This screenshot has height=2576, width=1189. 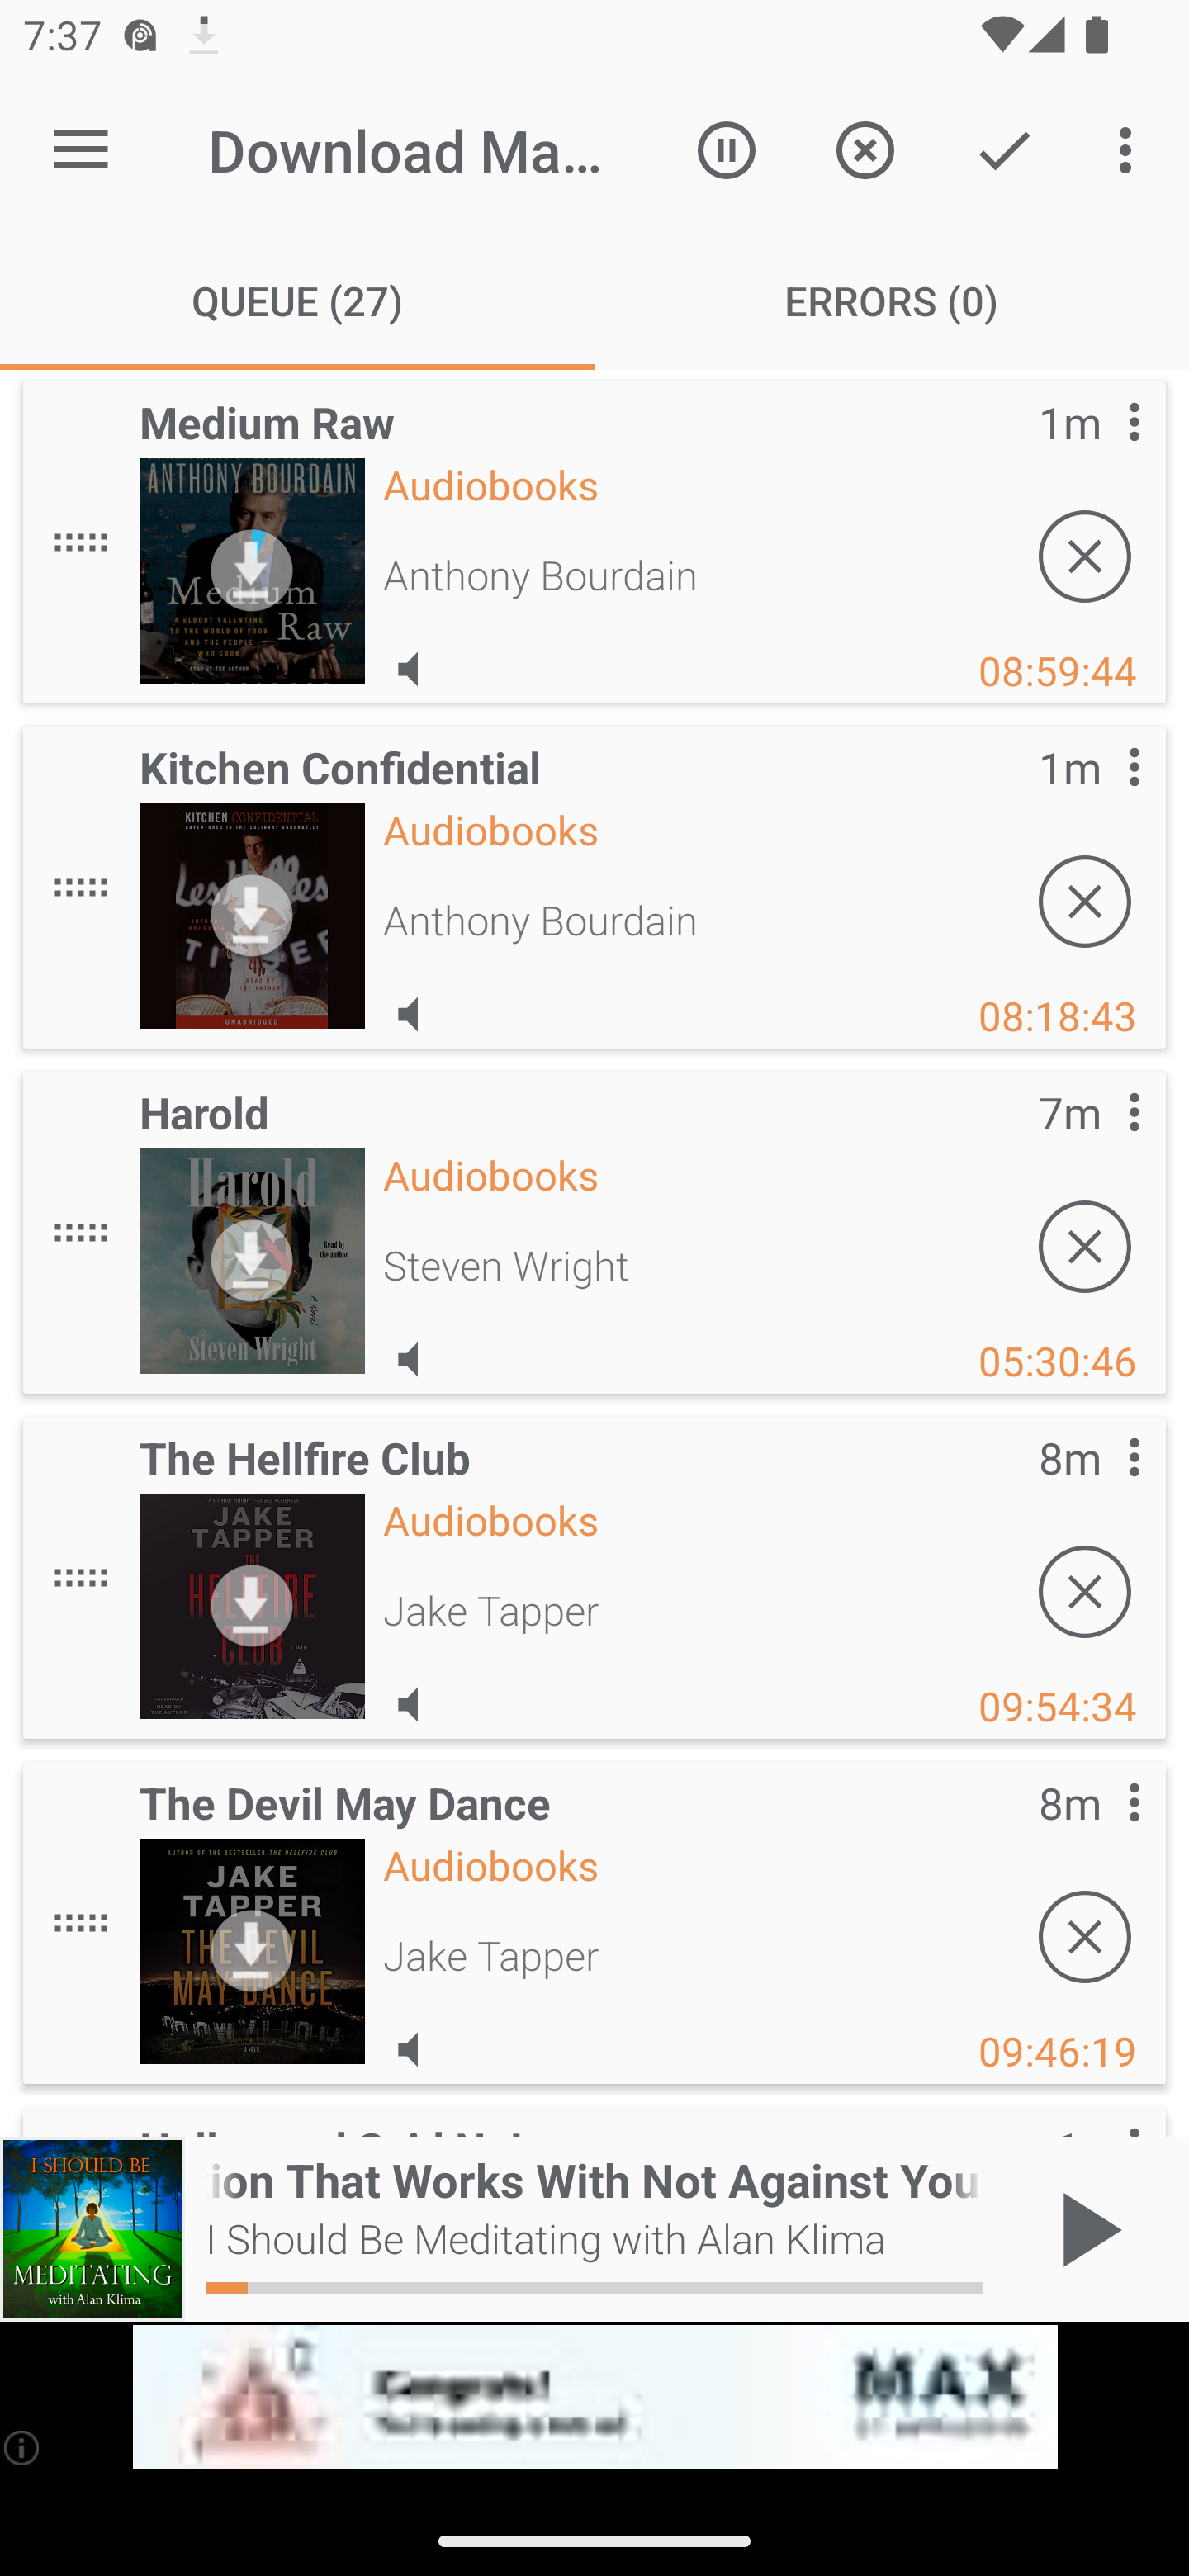 I want to click on Cancel download, so click(x=1085, y=1592).